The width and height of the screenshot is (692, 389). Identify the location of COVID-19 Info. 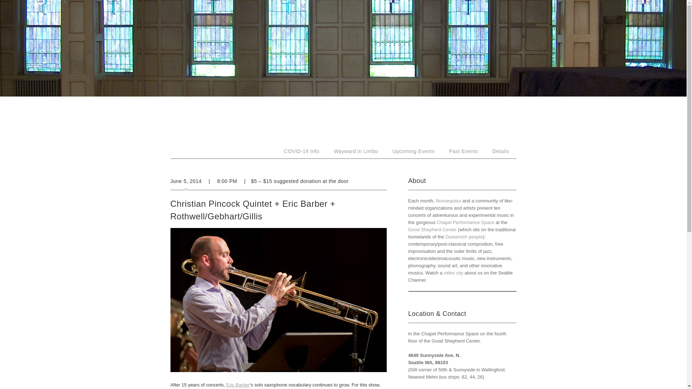
(302, 151).